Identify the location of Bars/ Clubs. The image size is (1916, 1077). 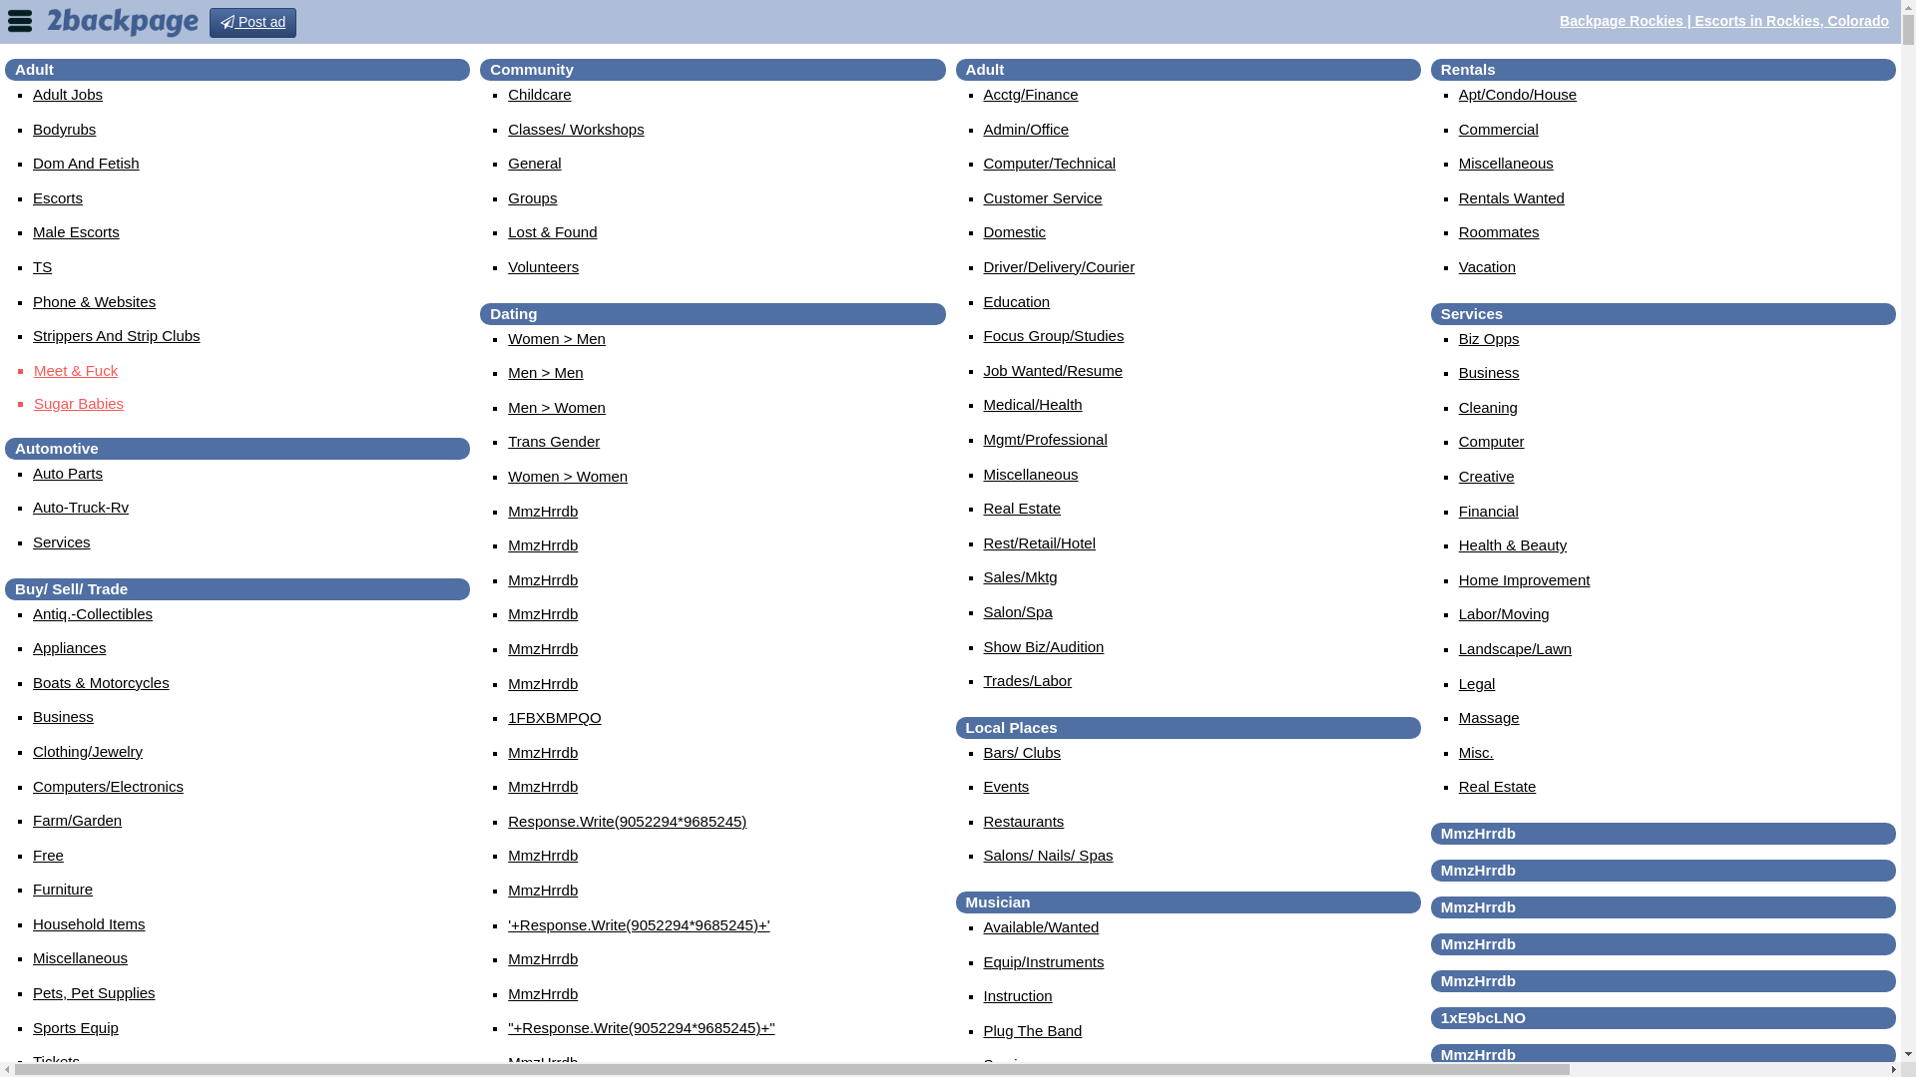
(1023, 752).